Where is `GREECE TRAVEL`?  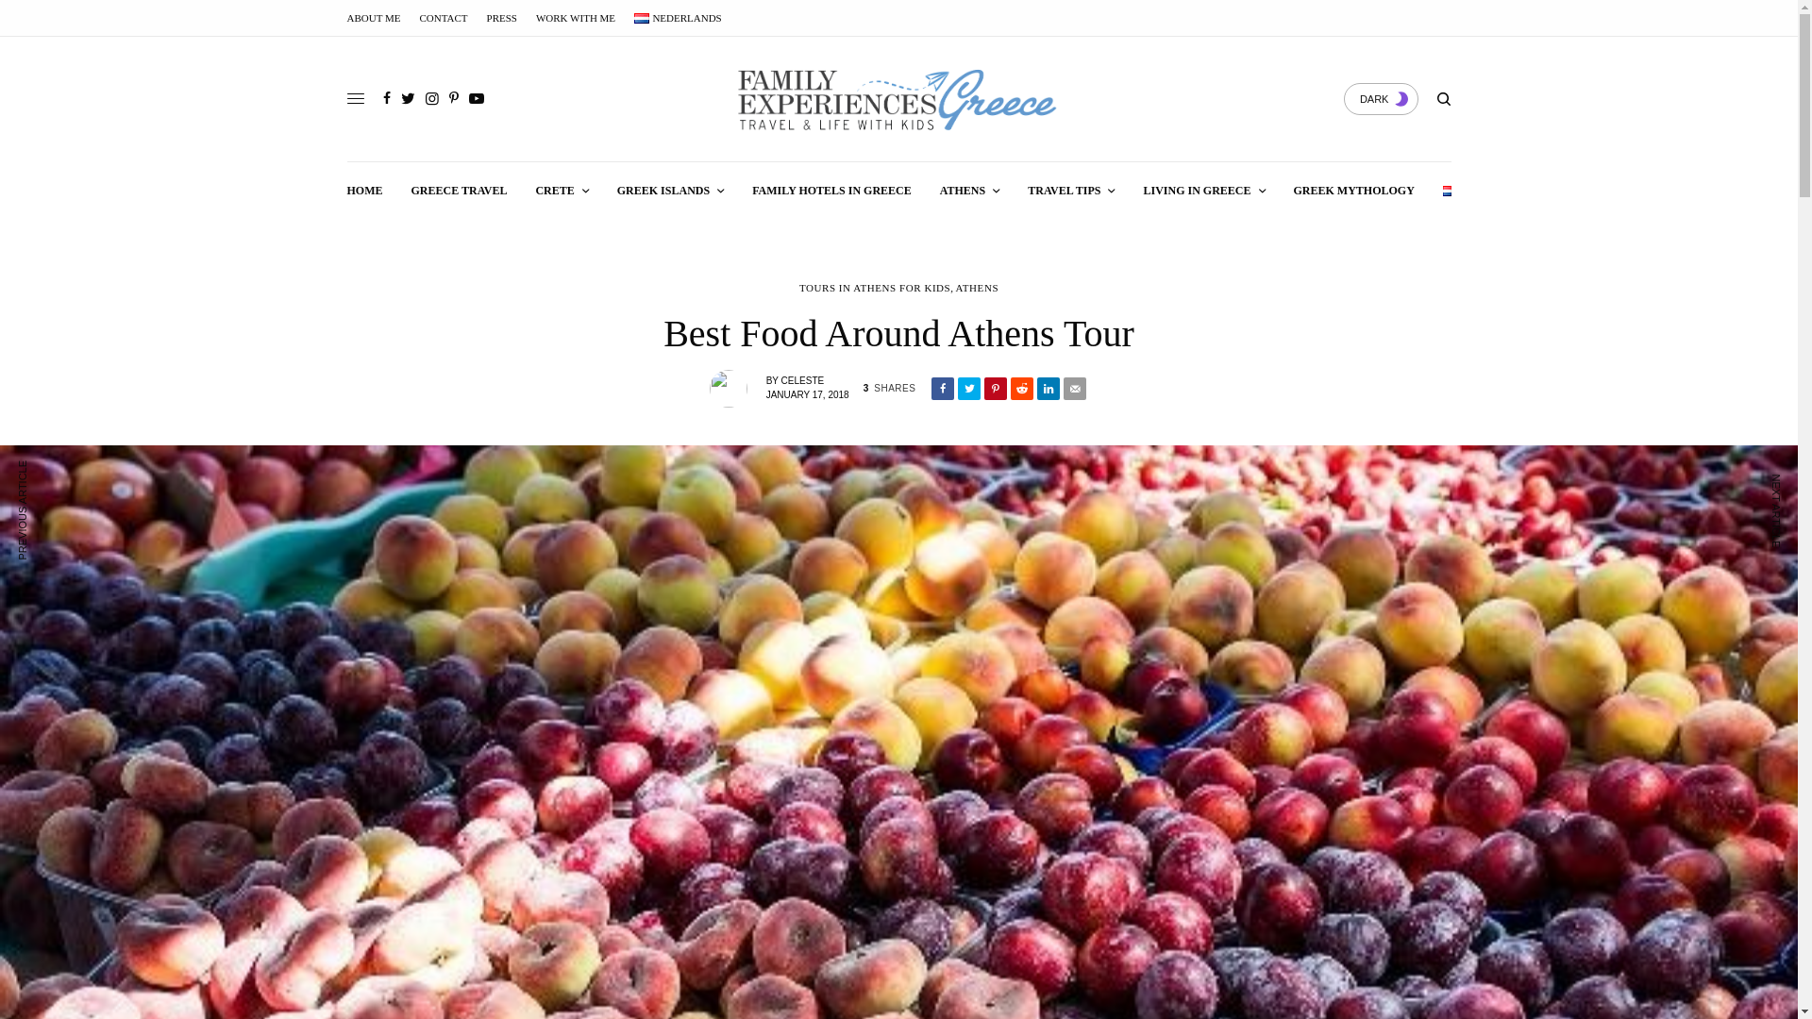 GREECE TRAVEL is located at coordinates (459, 191).